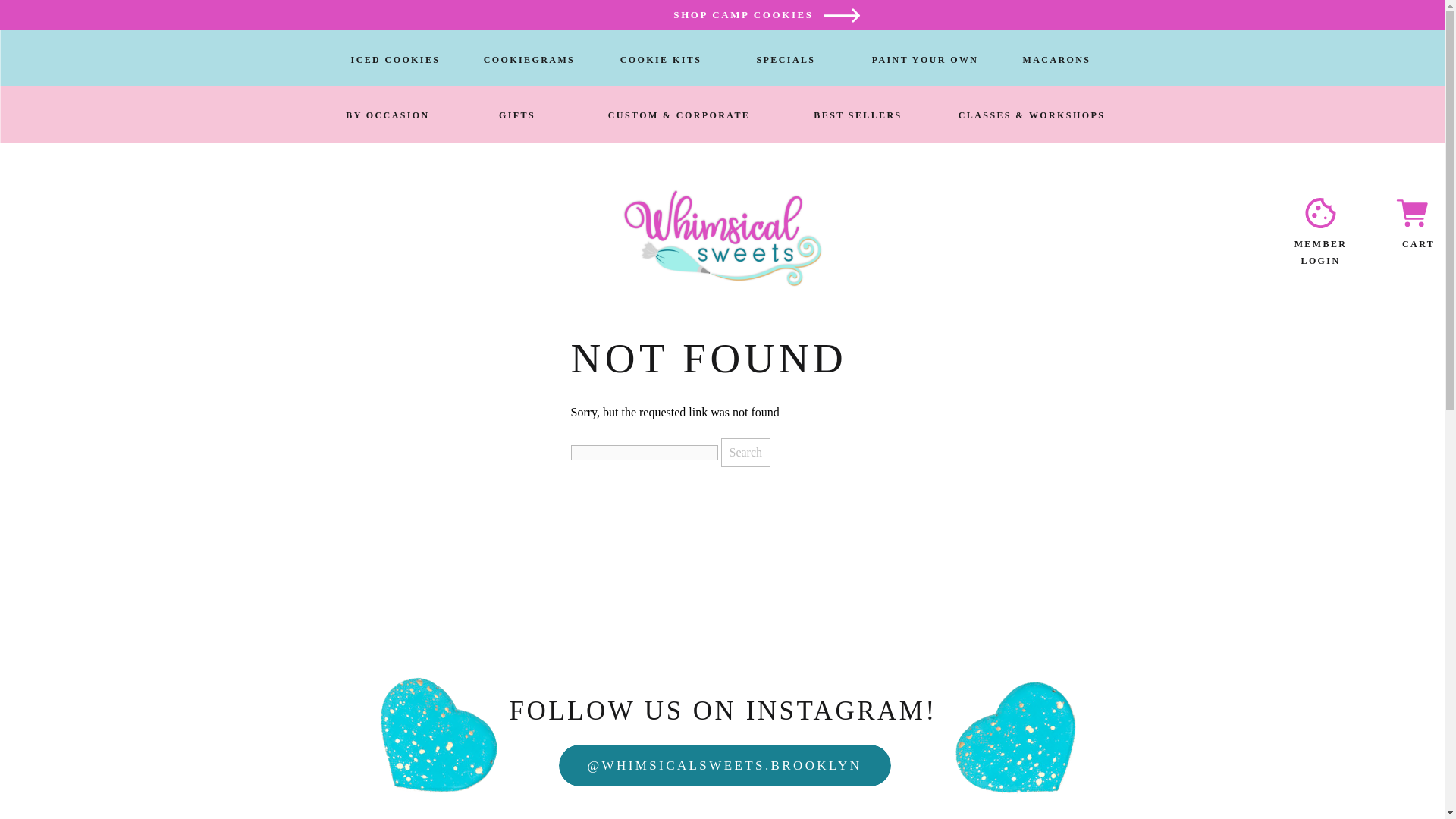 Image resolution: width=1456 pixels, height=819 pixels. What do you see at coordinates (1056, 59) in the screenshot?
I see `MACARONS` at bounding box center [1056, 59].